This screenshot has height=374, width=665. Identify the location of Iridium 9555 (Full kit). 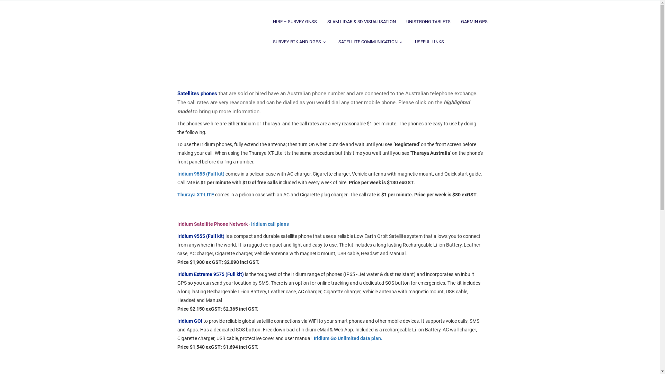
(201, 236).